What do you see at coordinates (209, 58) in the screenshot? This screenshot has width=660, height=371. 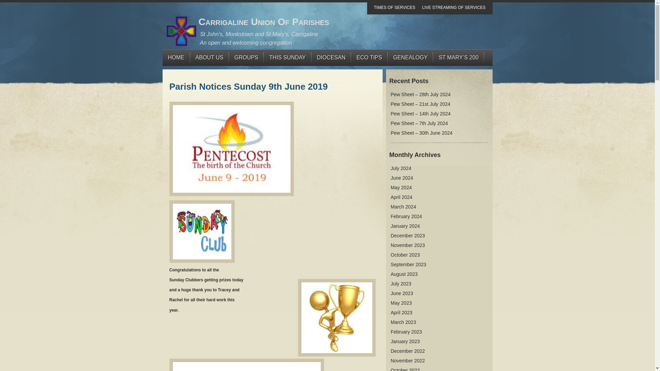 I see `ABOUT US` at bounding box center [209, 58].